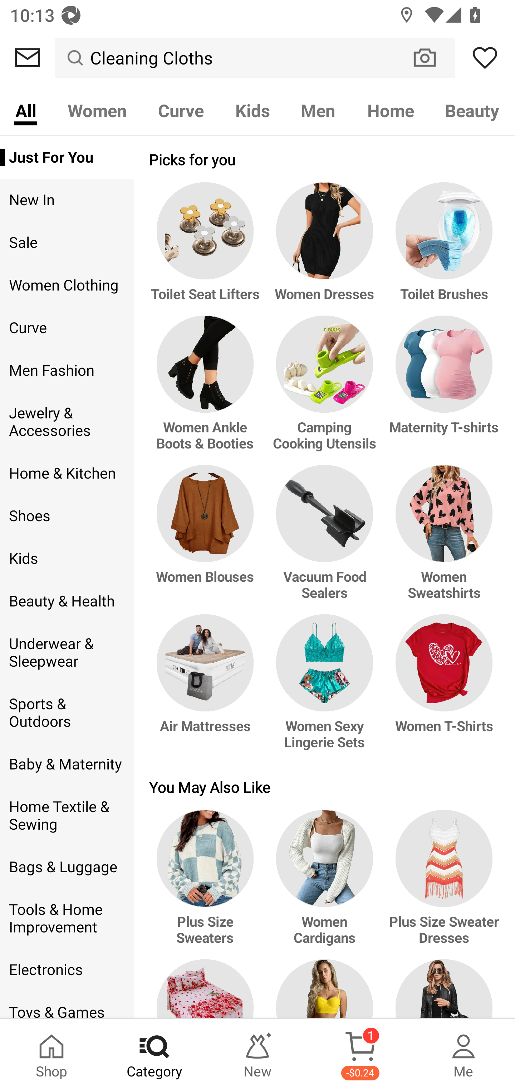 This screenshot has height=1089, width=515. Describe the element at coordinates (67, 370) in the screenshot. I see `Men Fashion` at that location.